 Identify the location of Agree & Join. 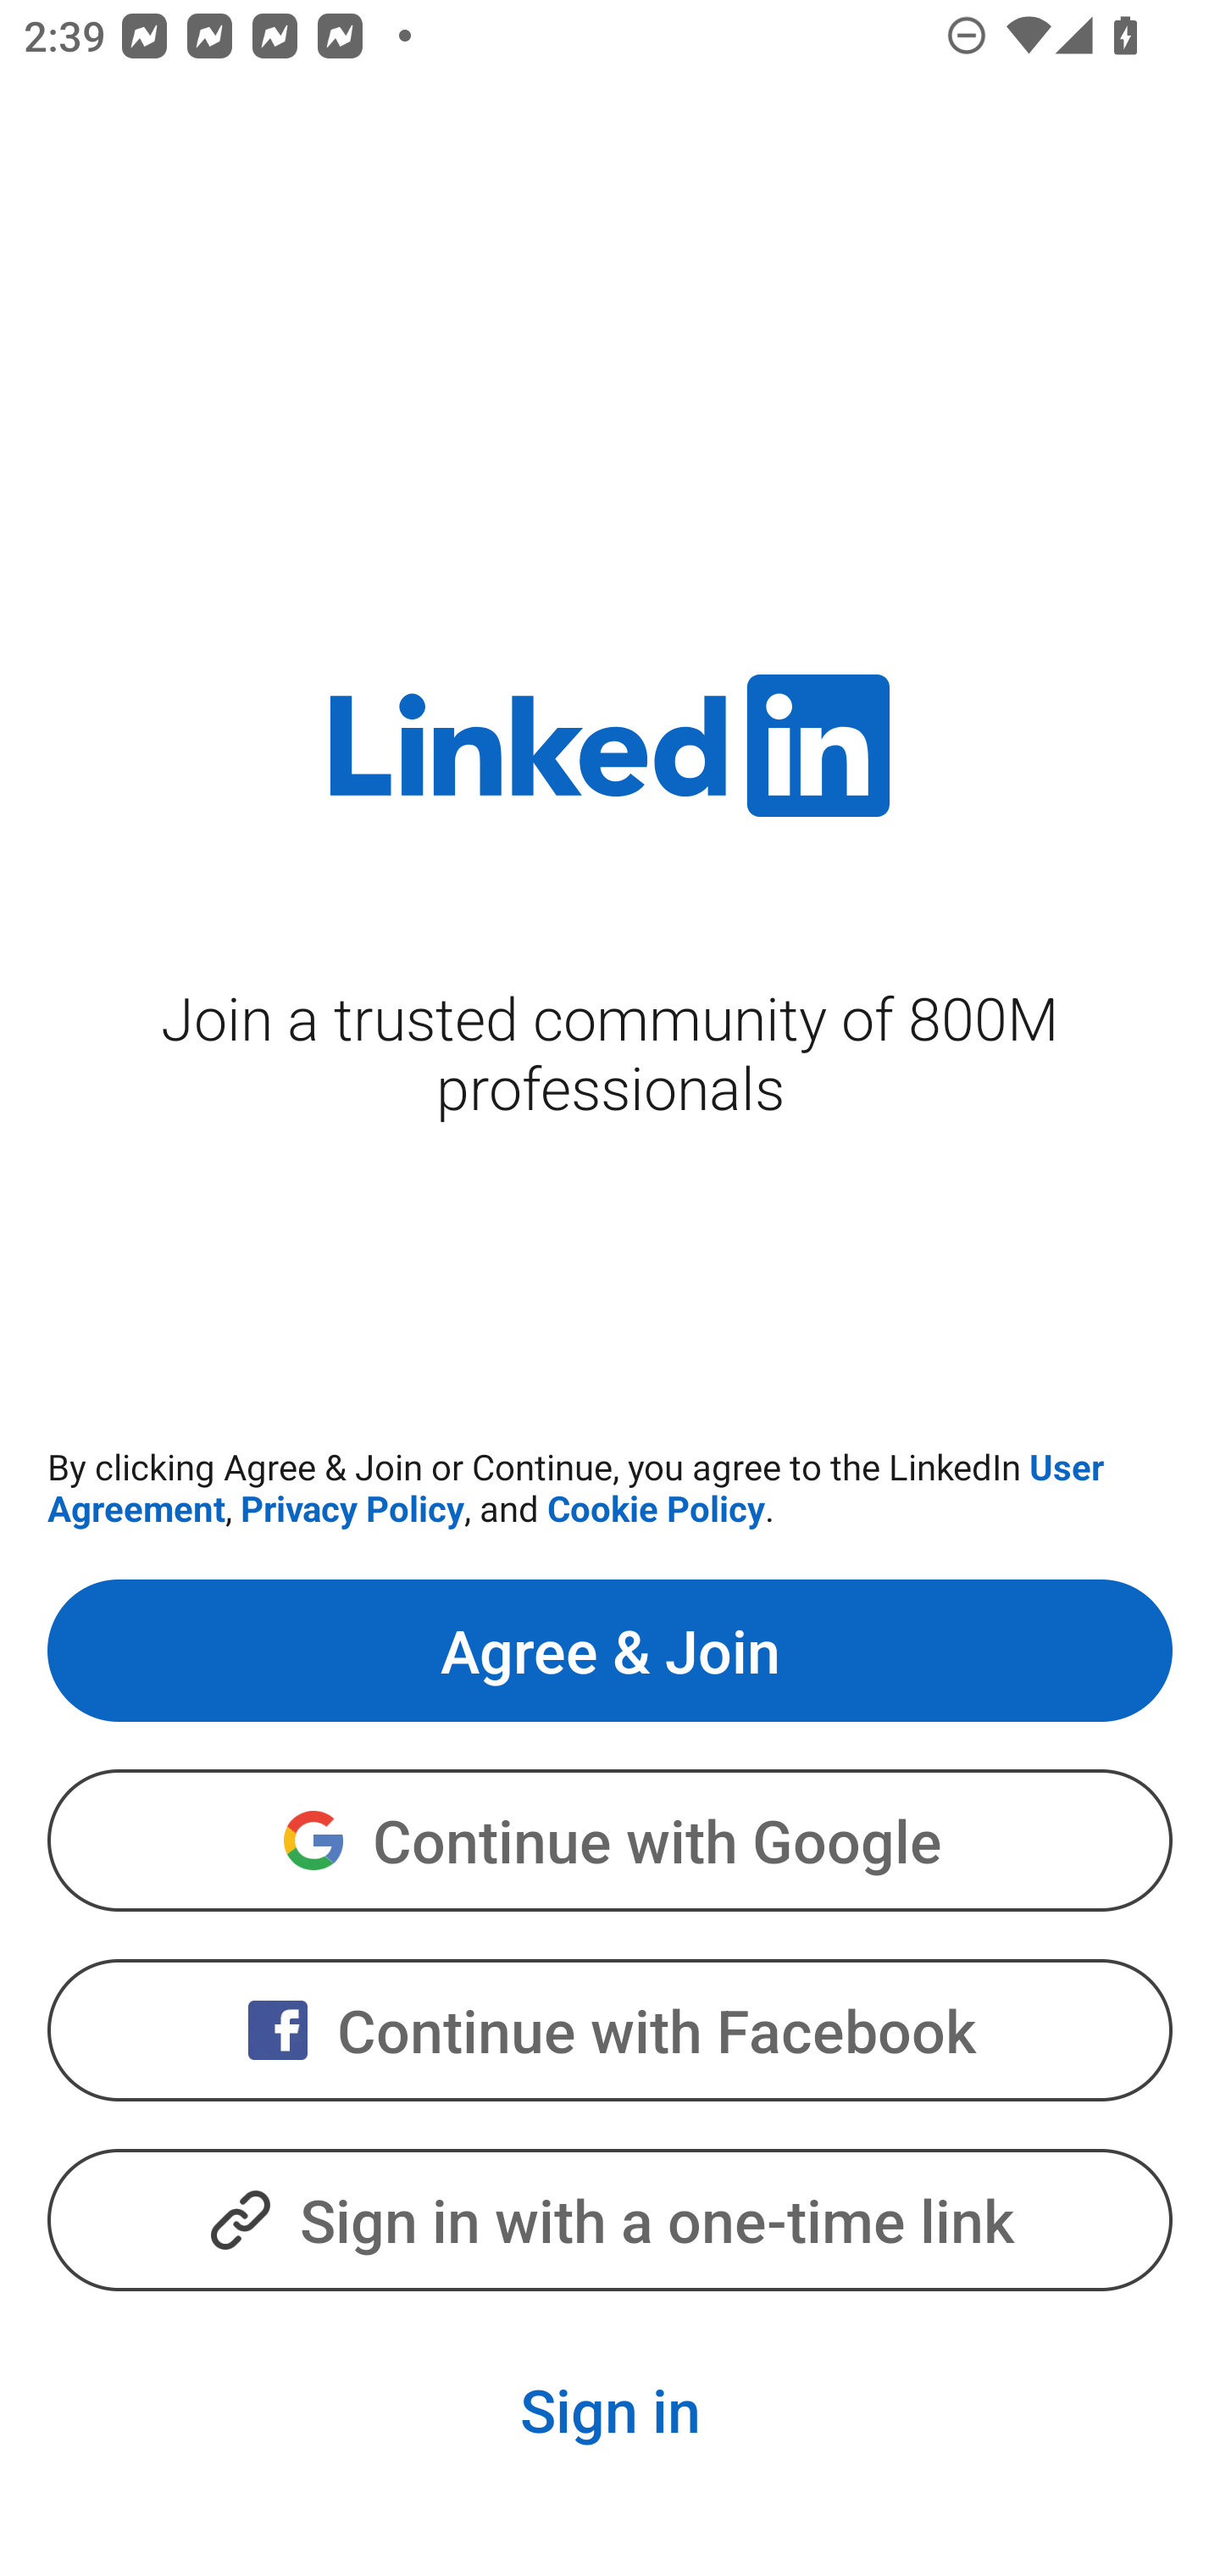
(610, 1649).